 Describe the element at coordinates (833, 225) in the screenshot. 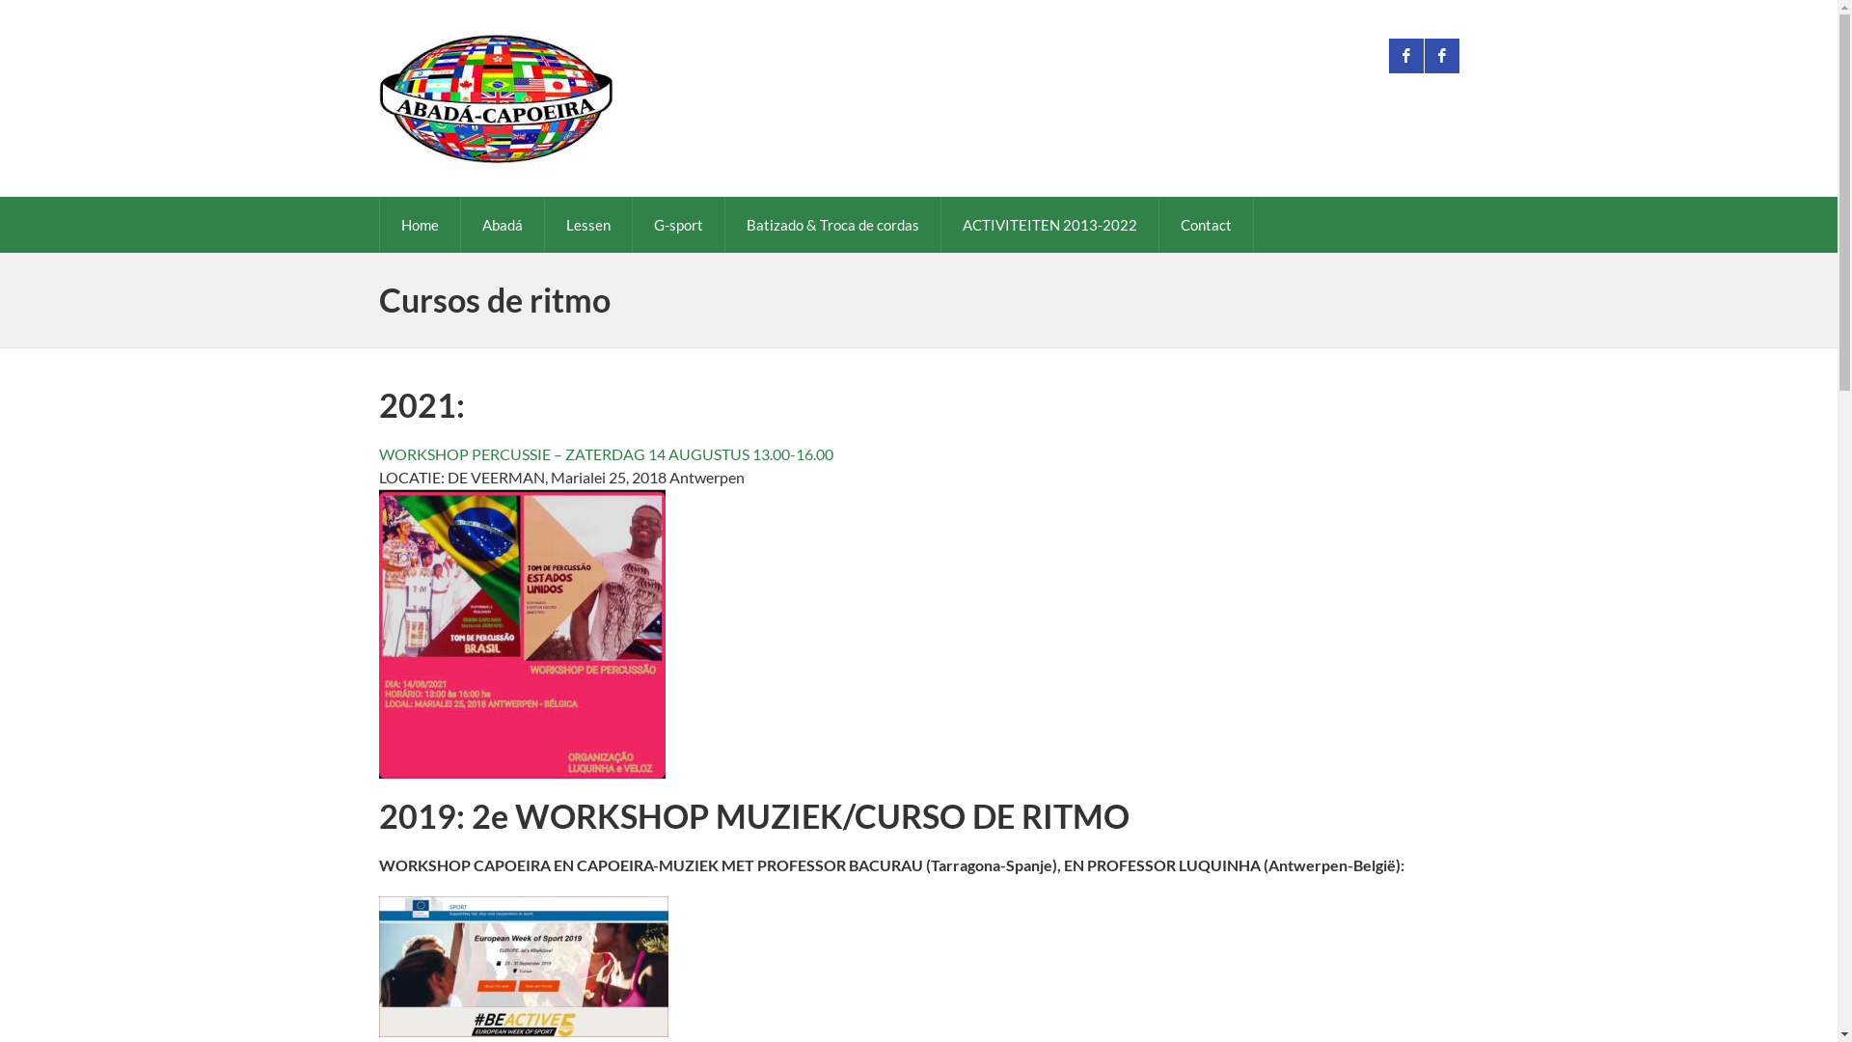

I see `Batizado & Troca de cordas` at that location.